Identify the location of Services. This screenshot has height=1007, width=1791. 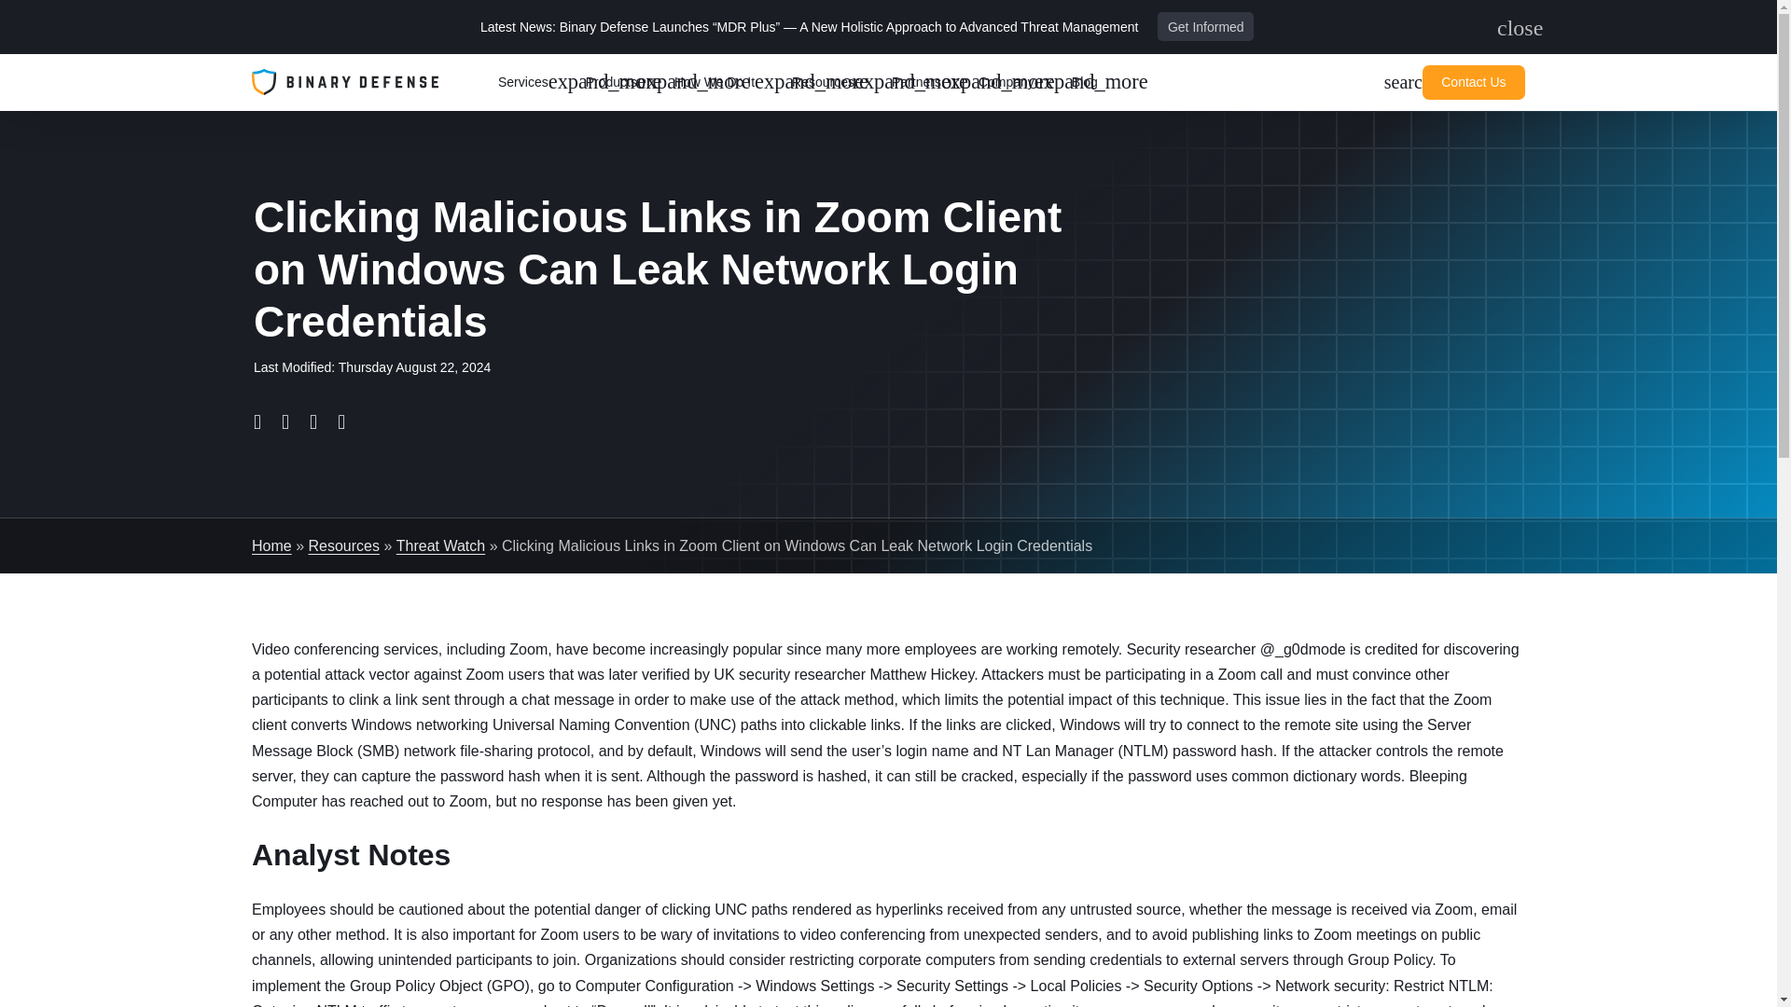
(726, 82).